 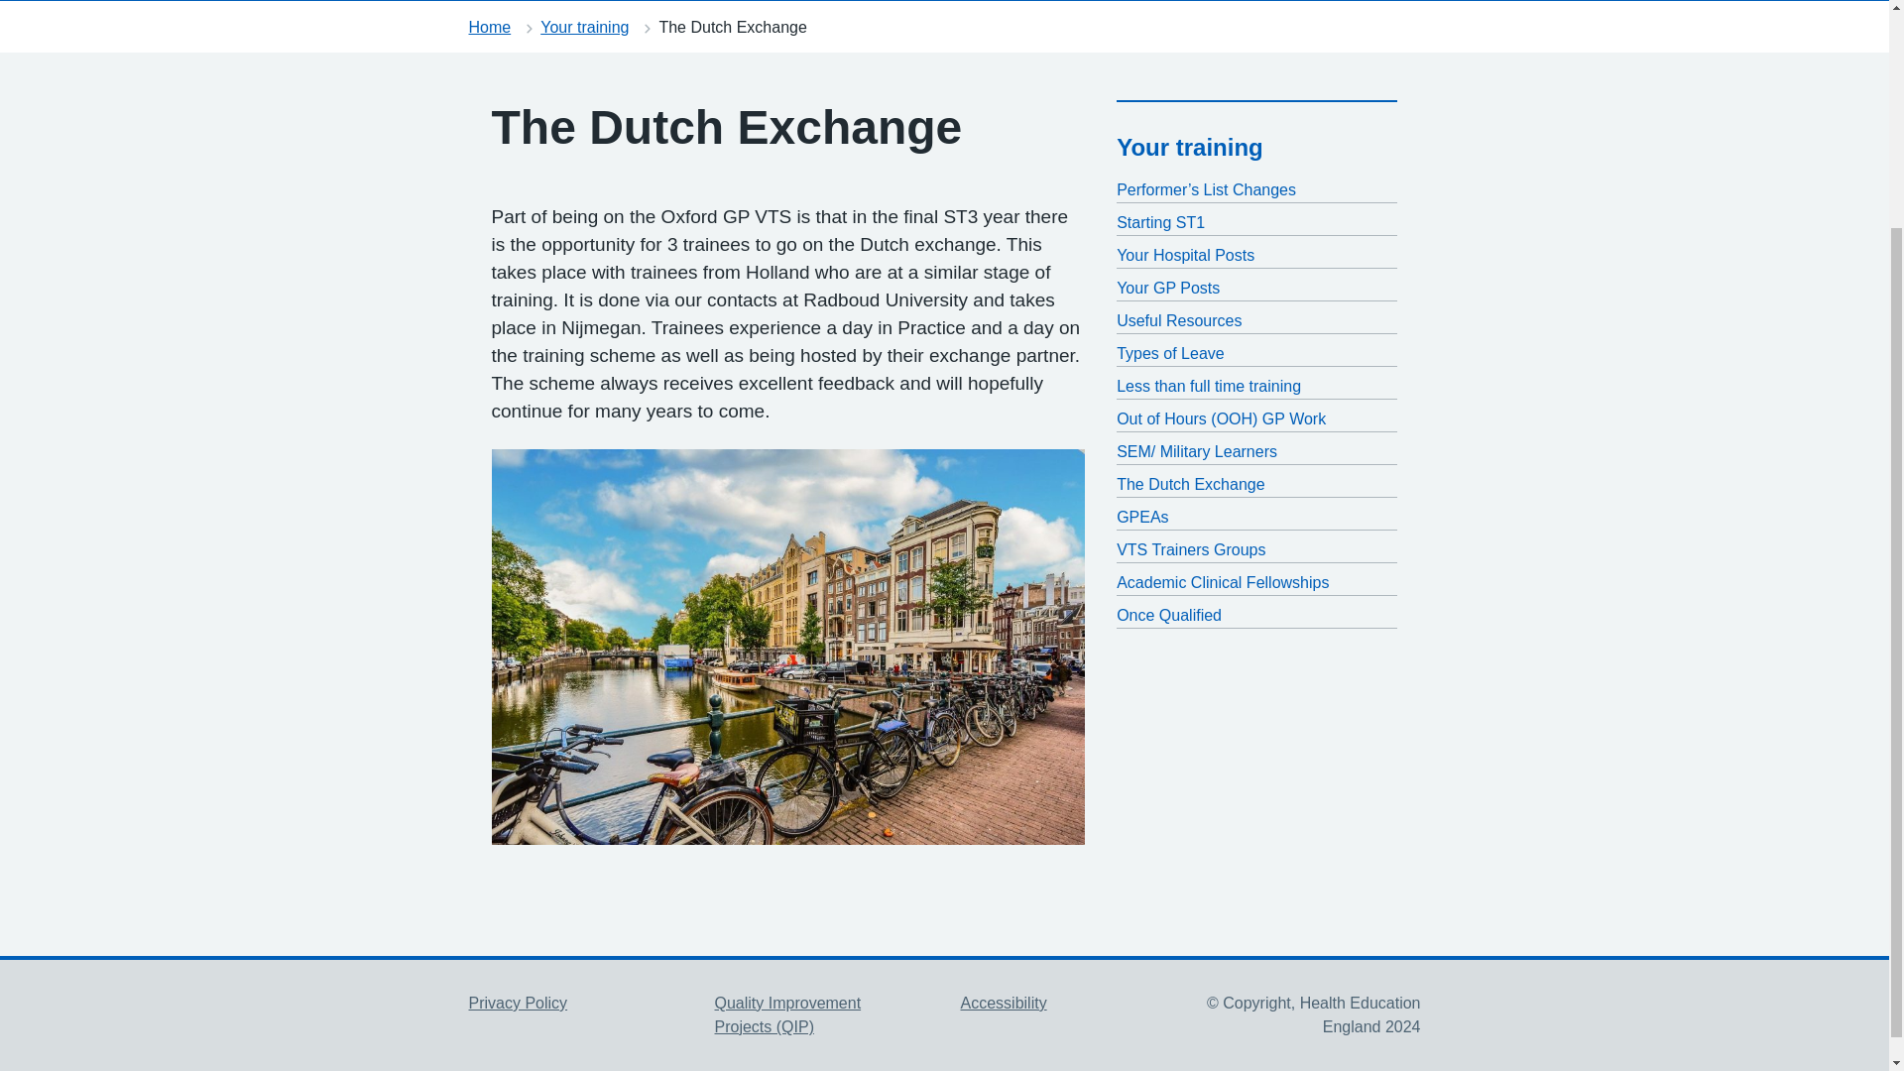 I want to click on Privacy Policy, so click(x=518, y=1003).